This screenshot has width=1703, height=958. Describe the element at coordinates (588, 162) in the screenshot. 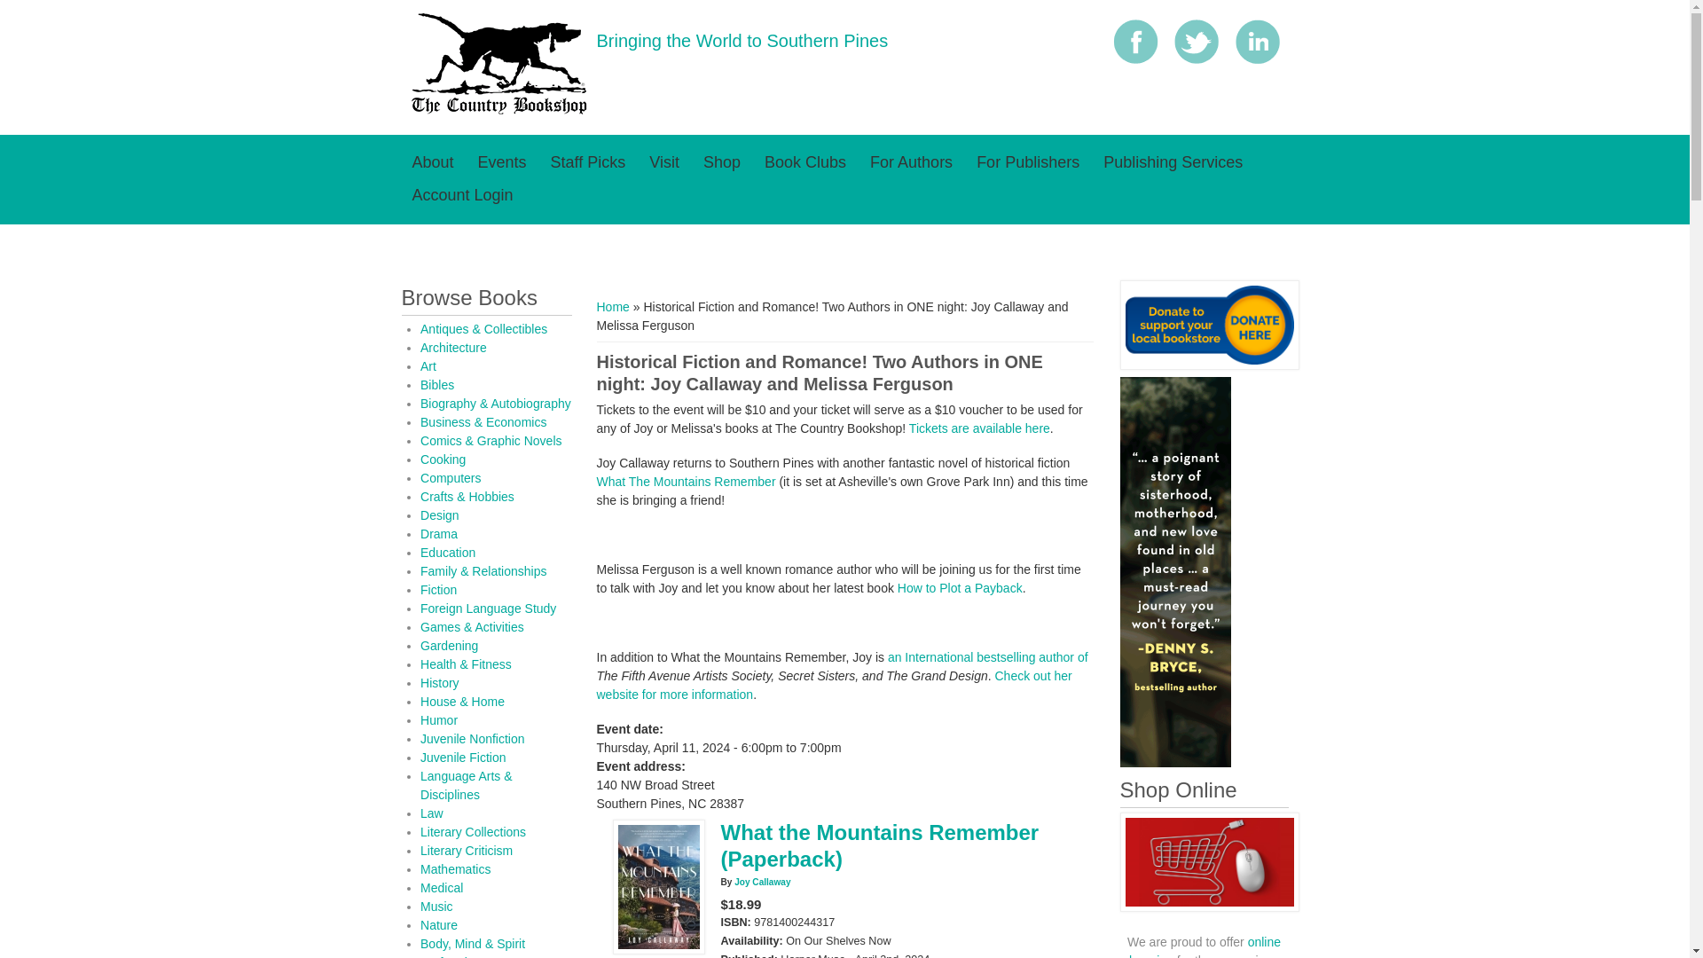

I see `Staff Picks` at that location.